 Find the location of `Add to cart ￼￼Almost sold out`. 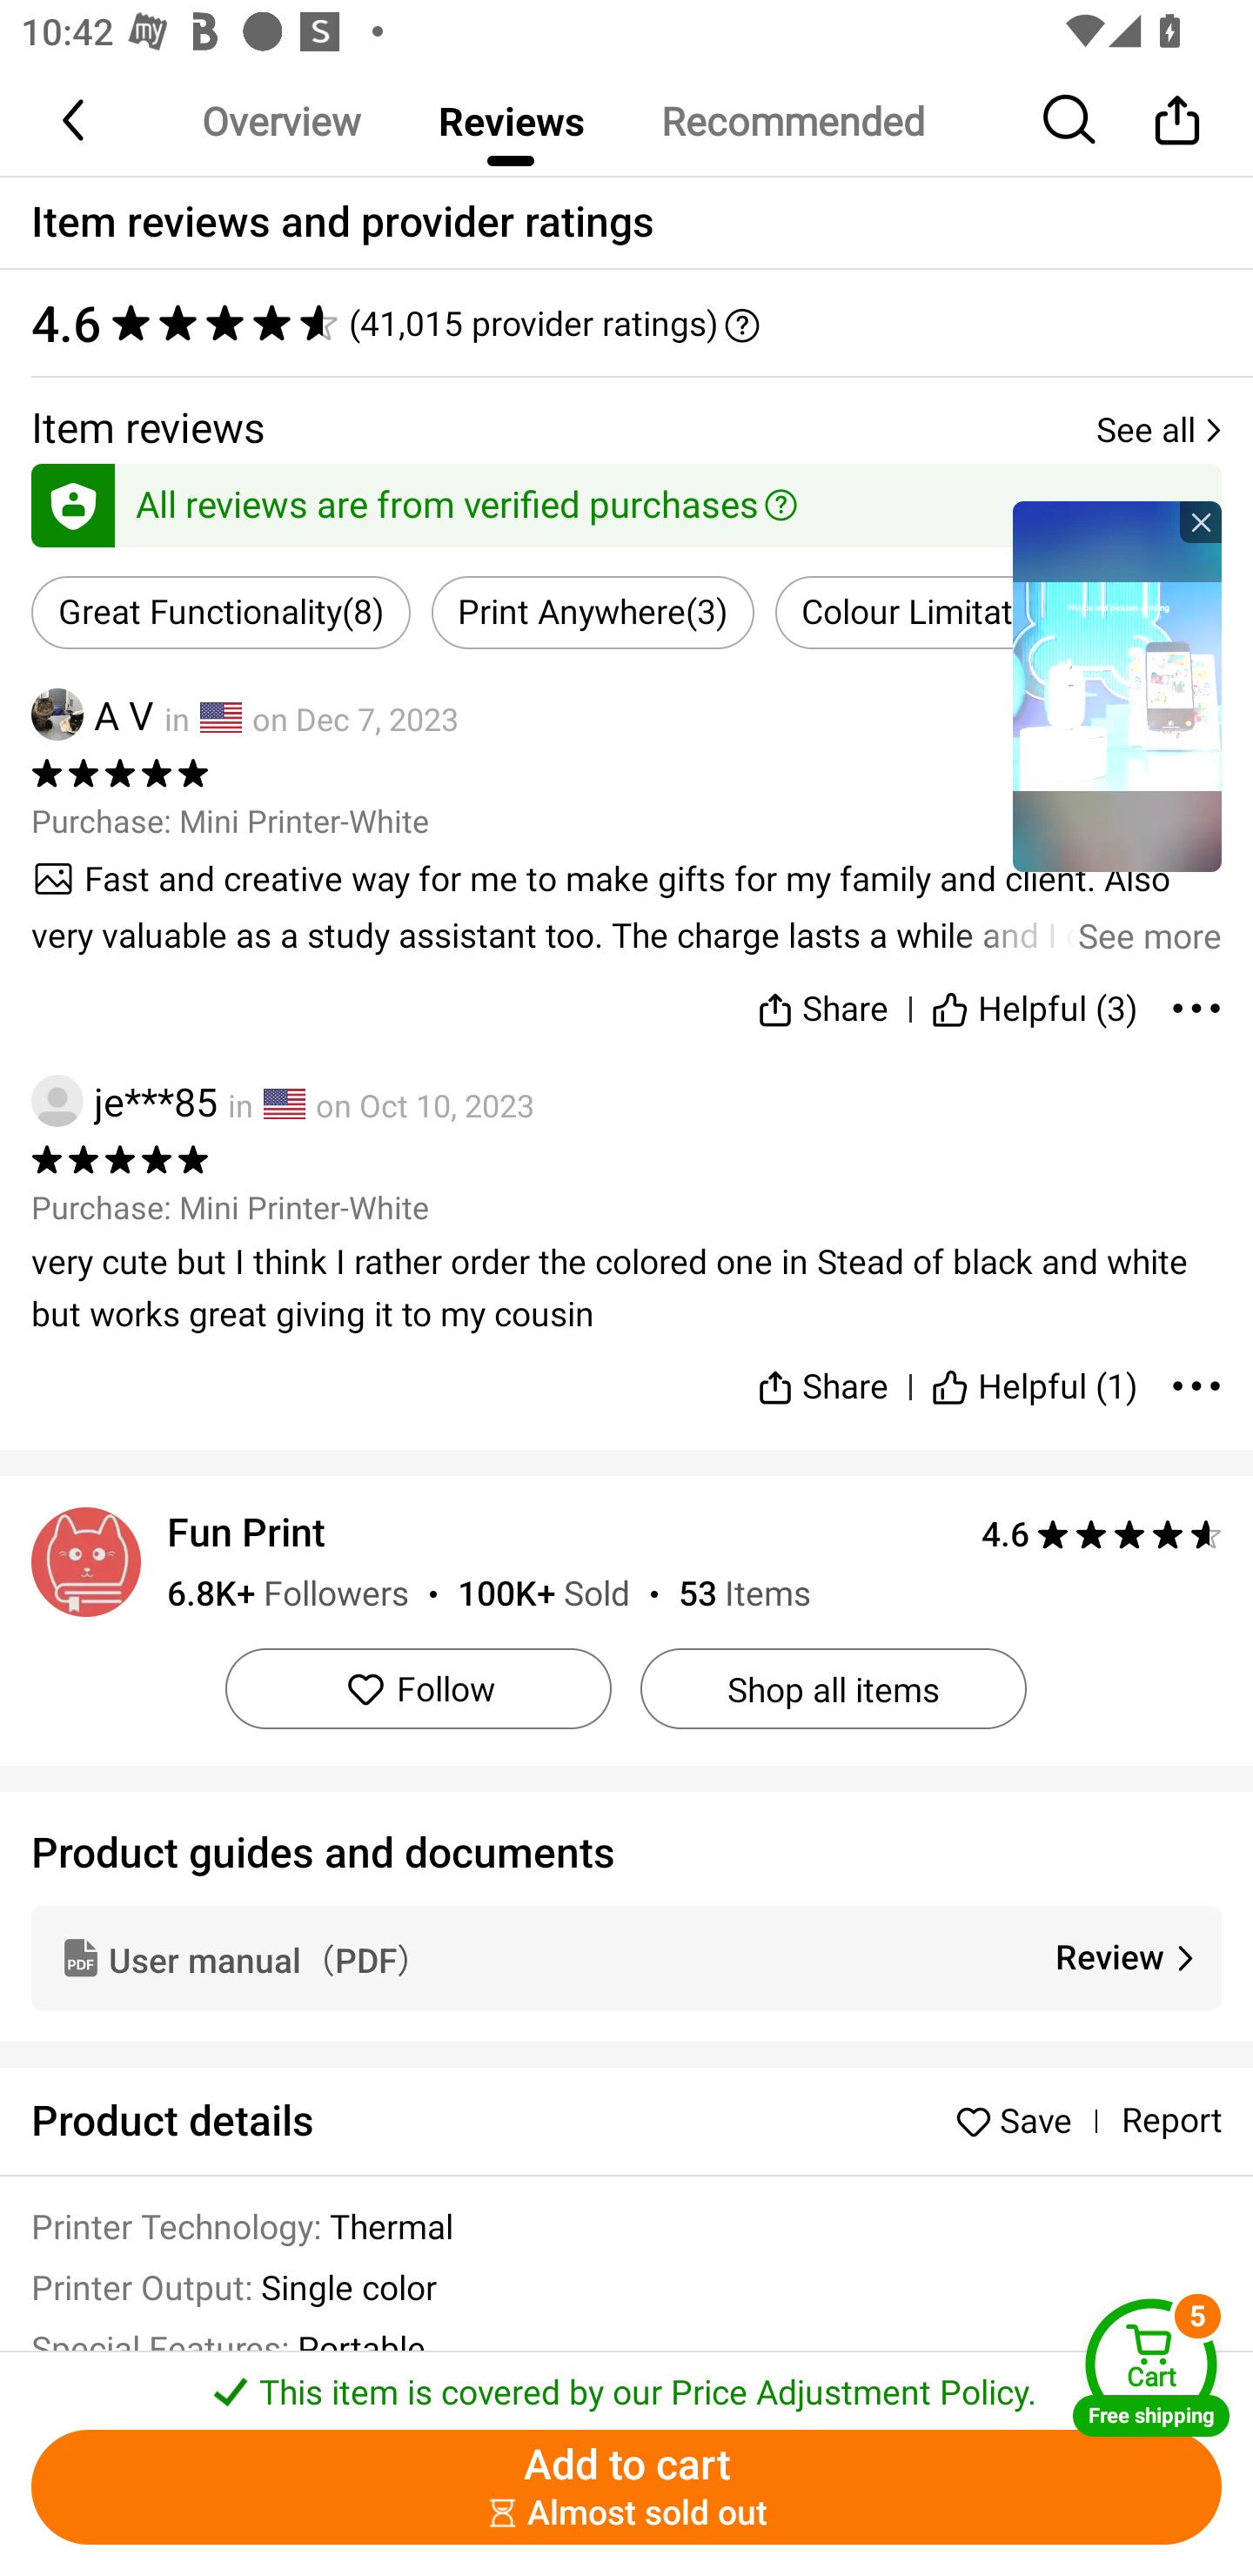

Add to cart ￼￼Almost sold out is located at coordinates (626, 2487).